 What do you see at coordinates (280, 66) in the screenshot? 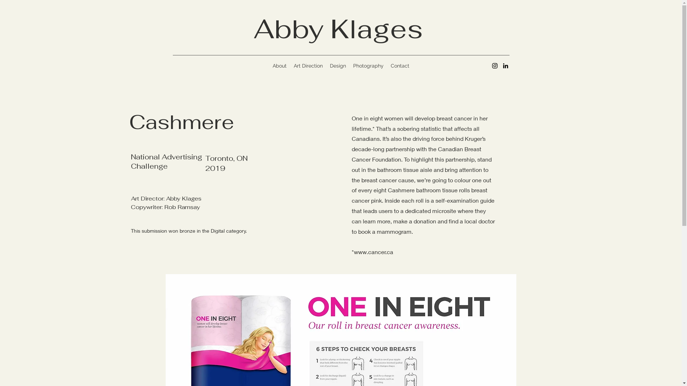
I see `About` at bounding box center [280, 66].